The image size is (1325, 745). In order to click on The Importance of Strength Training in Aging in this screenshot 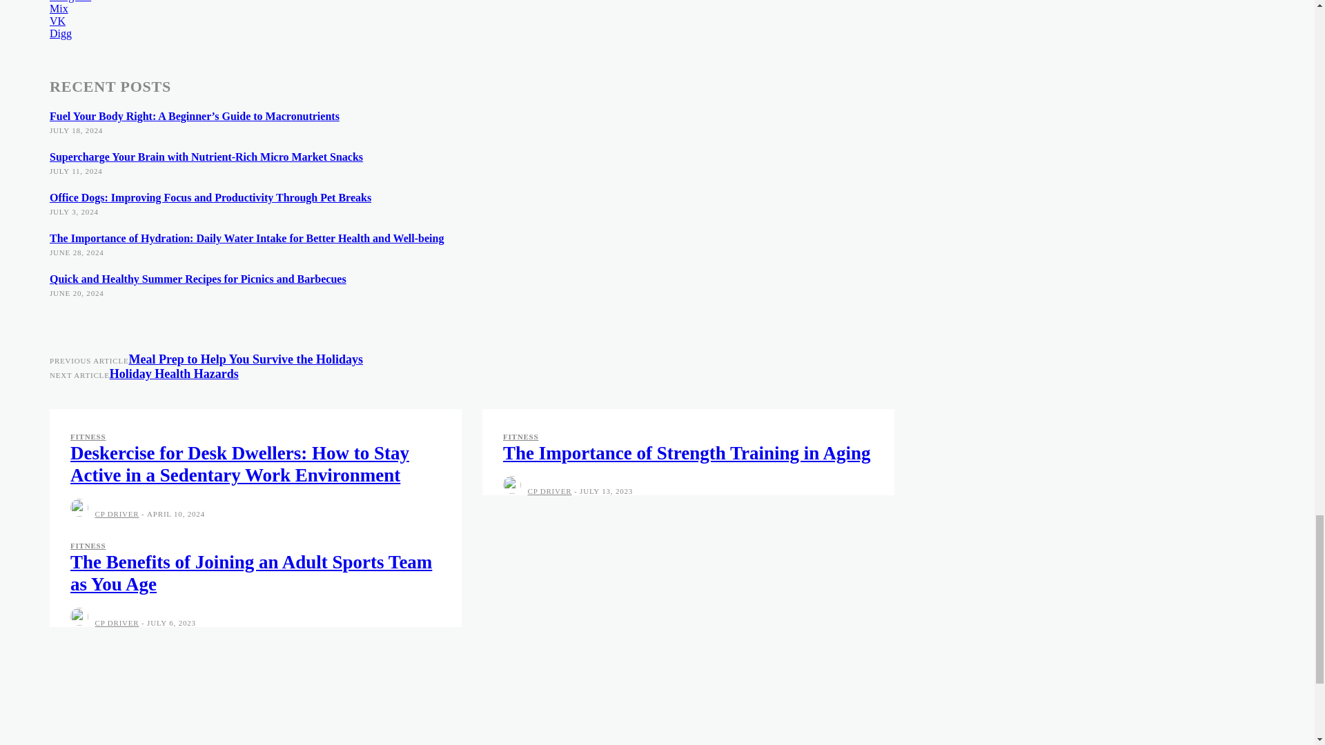, I will do `click(687, 453)`.